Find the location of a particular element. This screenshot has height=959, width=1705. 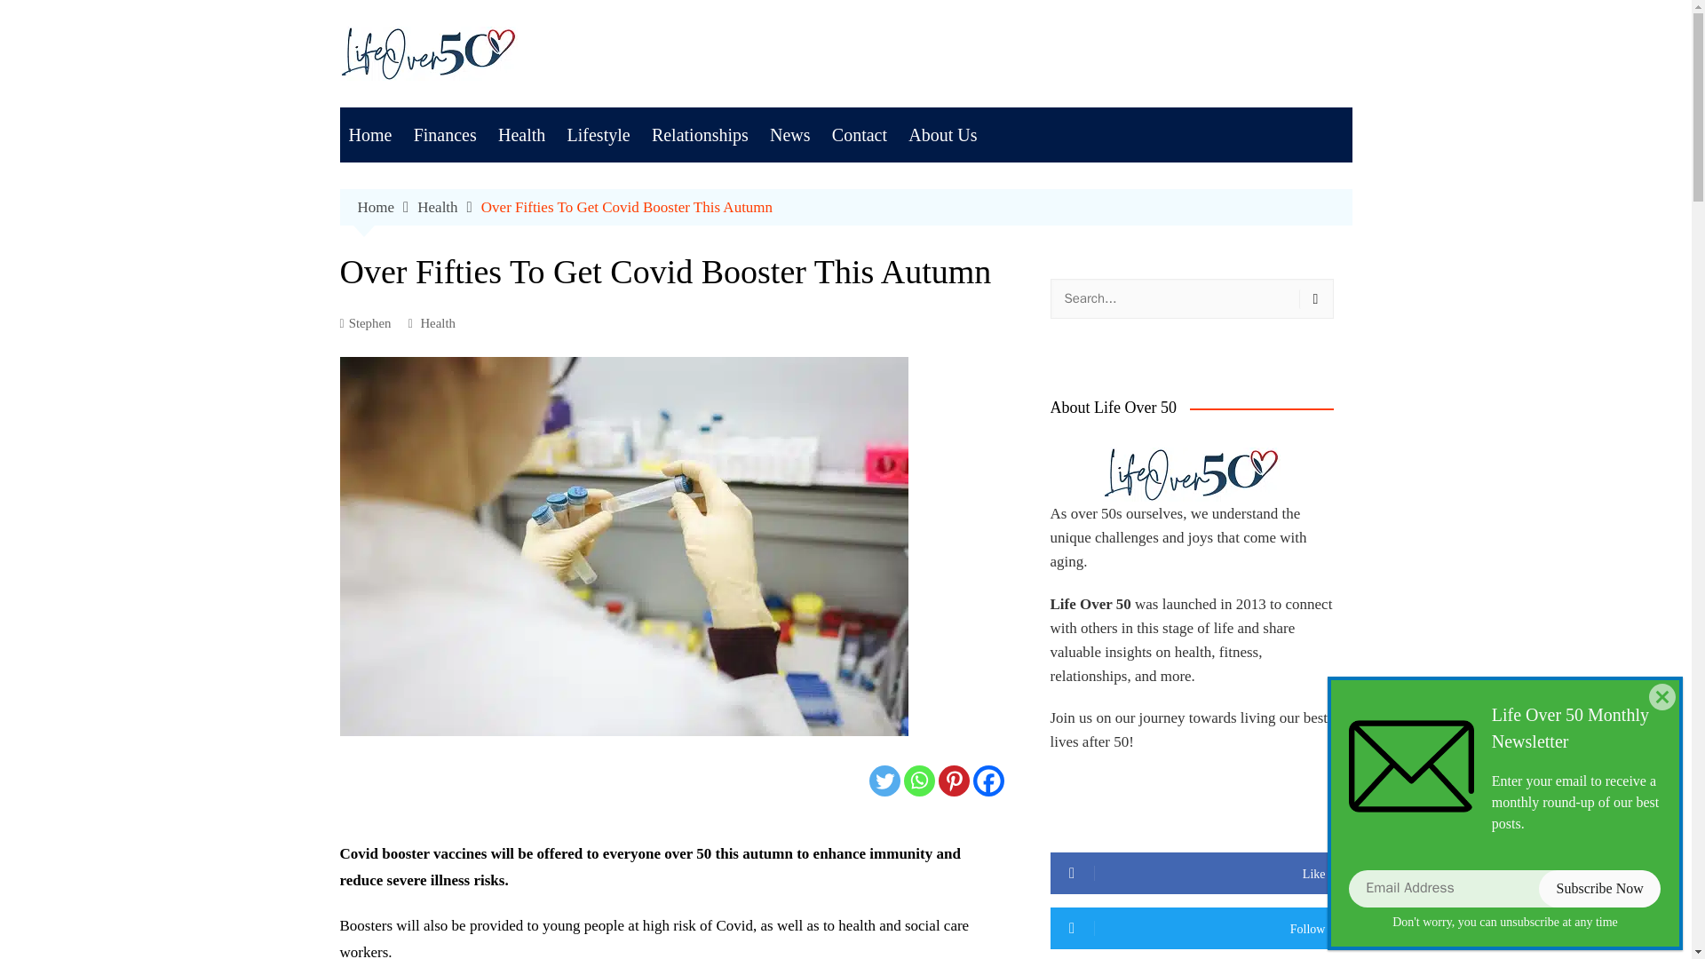

About Us is located at coordinates (942, 134).